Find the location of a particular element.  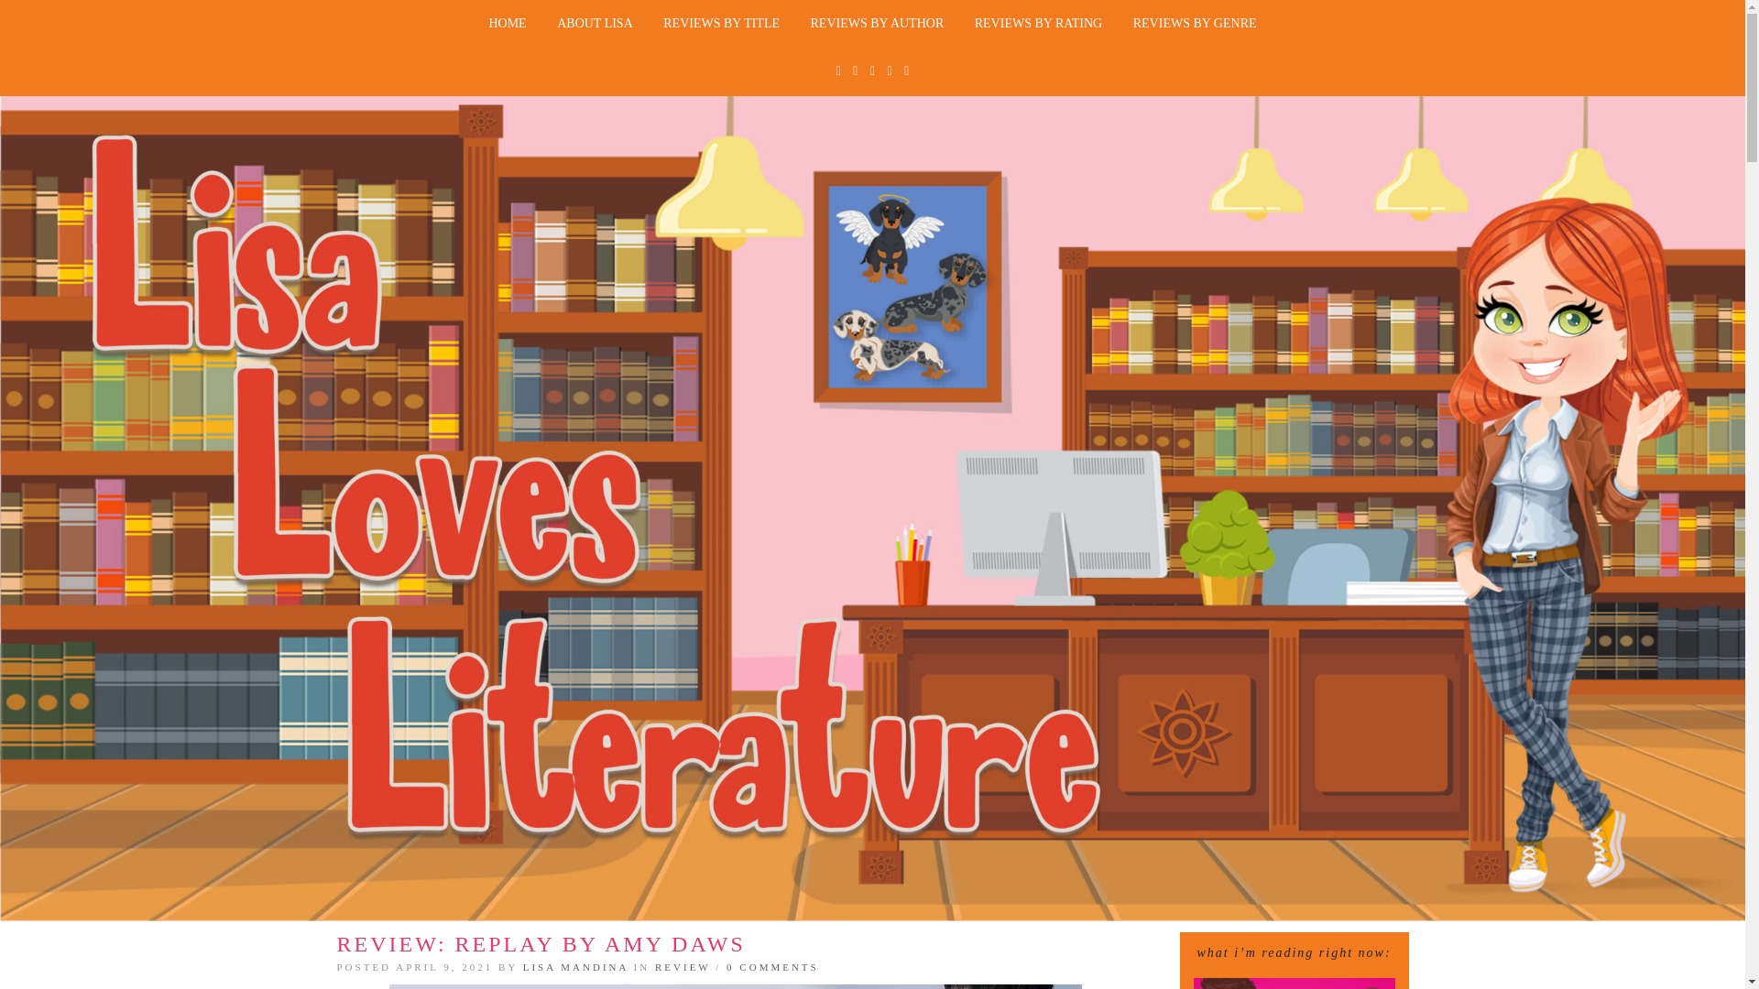

View all posts in Review is located at coordinates (682, 966).